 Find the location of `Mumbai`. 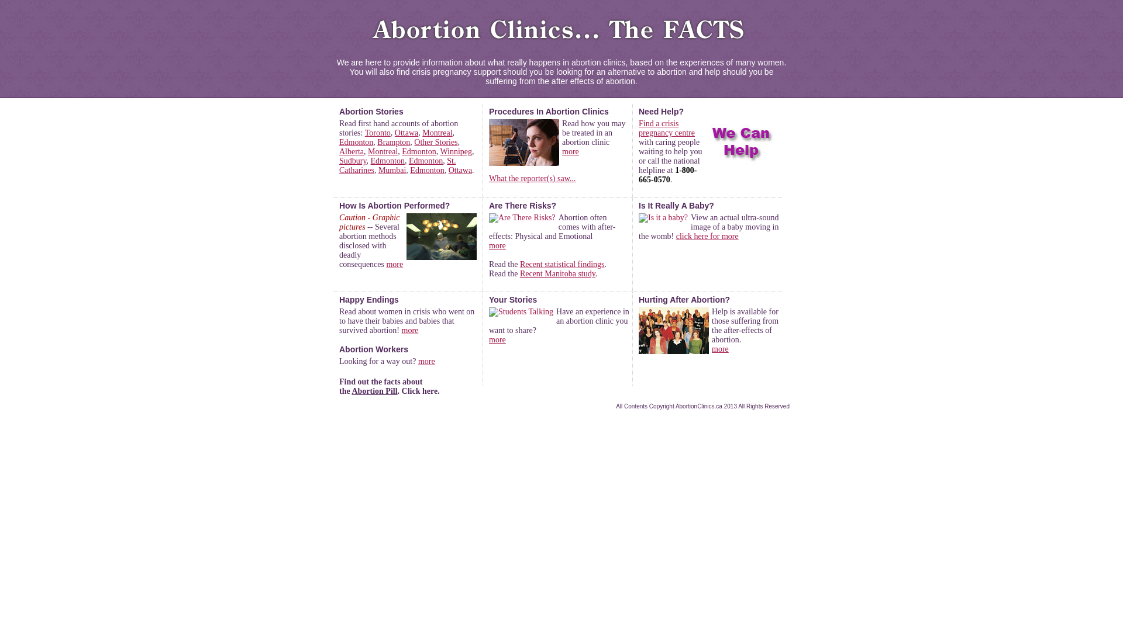

Mumbai is located at coordinates (392, 171).